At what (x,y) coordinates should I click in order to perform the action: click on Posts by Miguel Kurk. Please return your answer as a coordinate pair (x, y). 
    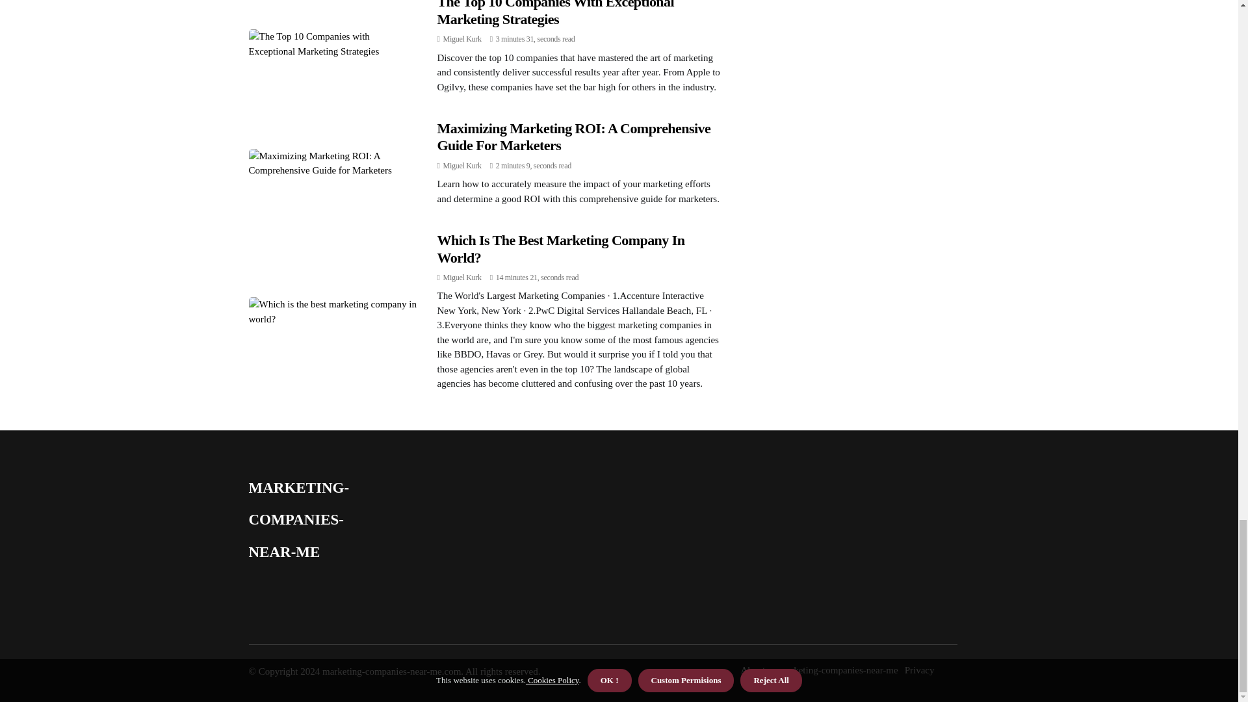
    Looking at the image, I should click on (462, 278).